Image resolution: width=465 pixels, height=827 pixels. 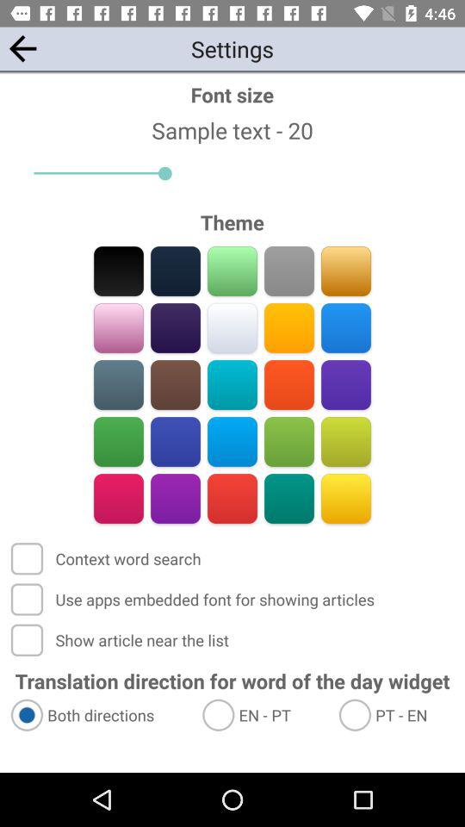 What do you see at coordinates (195, 600) in the screenshot?
I see `scroll to the use apps embedded checkbox` at bounding box center [195, 600].